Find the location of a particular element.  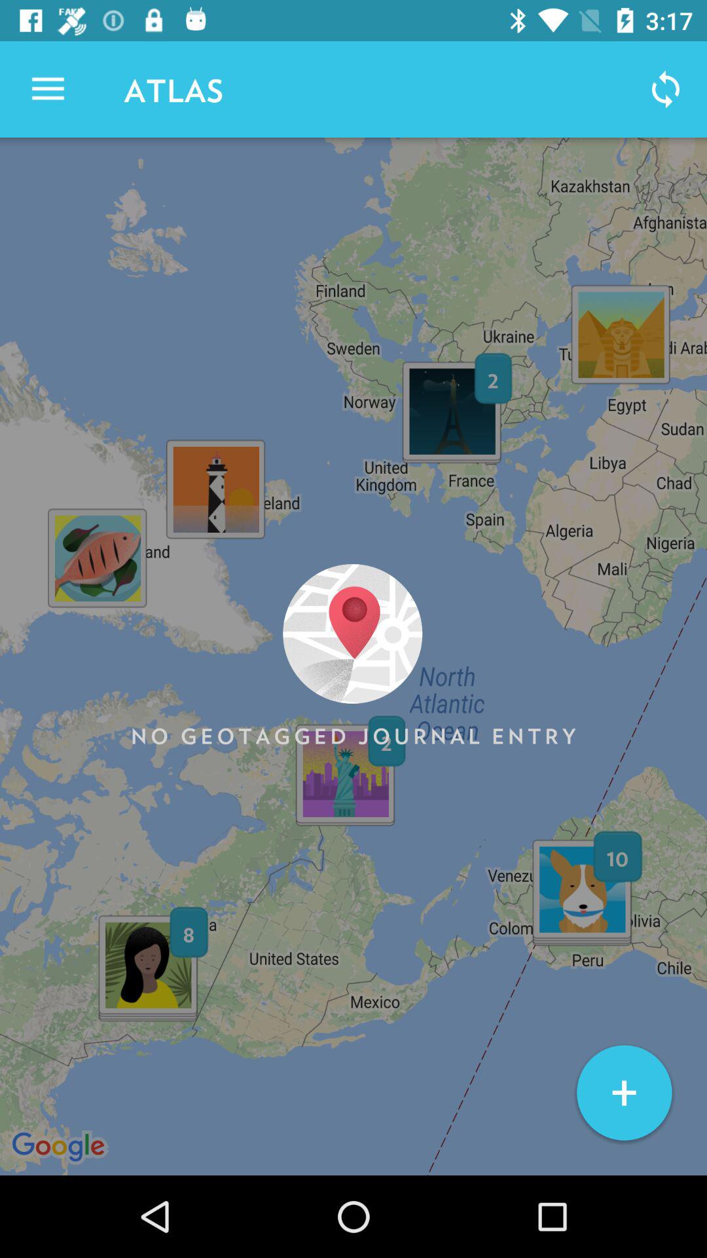

choose item at the bottom right corner is located at coordinates (625, 1093).